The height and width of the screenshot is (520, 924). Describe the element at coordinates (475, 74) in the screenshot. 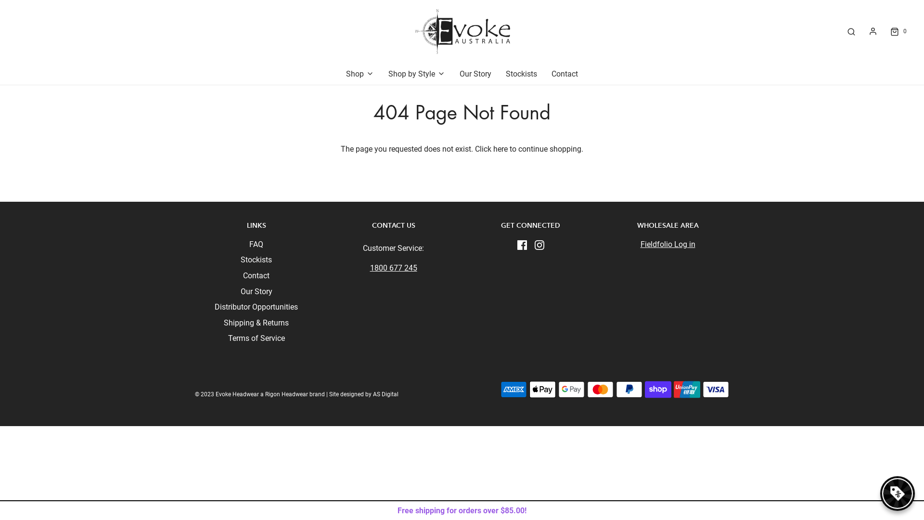

I see `Our Story` at that location.